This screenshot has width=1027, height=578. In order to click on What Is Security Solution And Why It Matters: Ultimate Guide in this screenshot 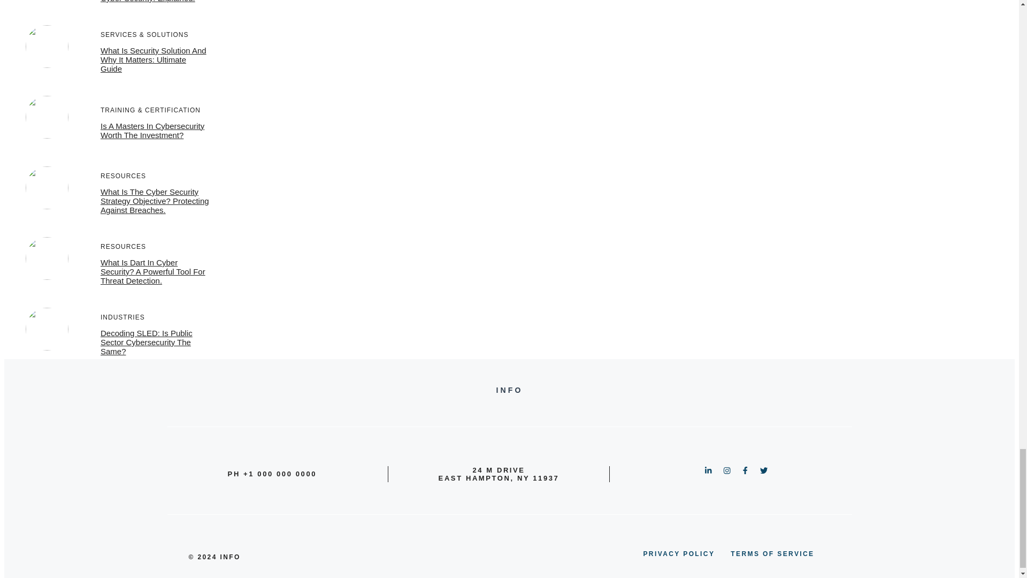, I will do `click(153, 60)`.